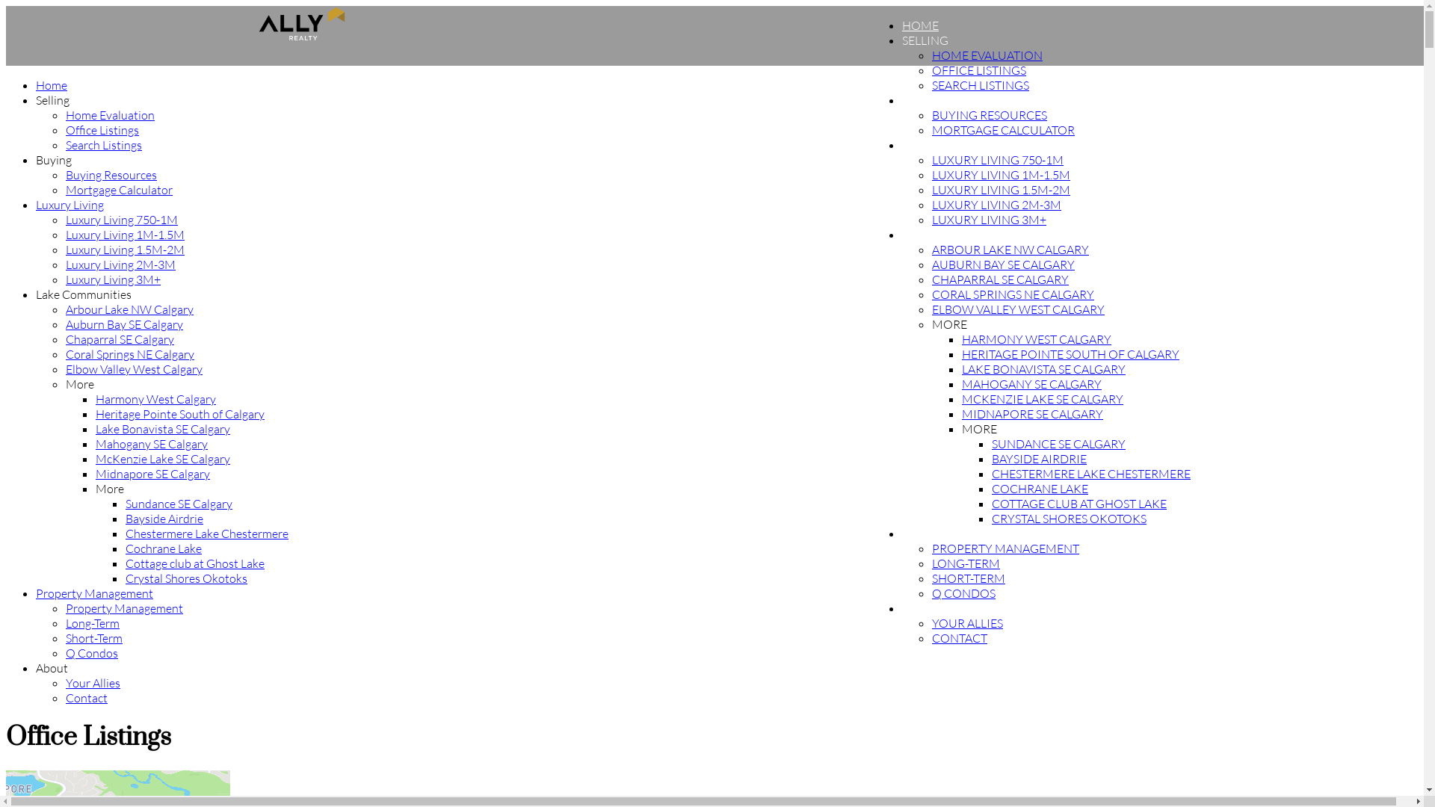  Describe the element at coordinates (1069, 519) in the screenshot. I see `CRYSTAL SHORES OKOTOKS` at that location.